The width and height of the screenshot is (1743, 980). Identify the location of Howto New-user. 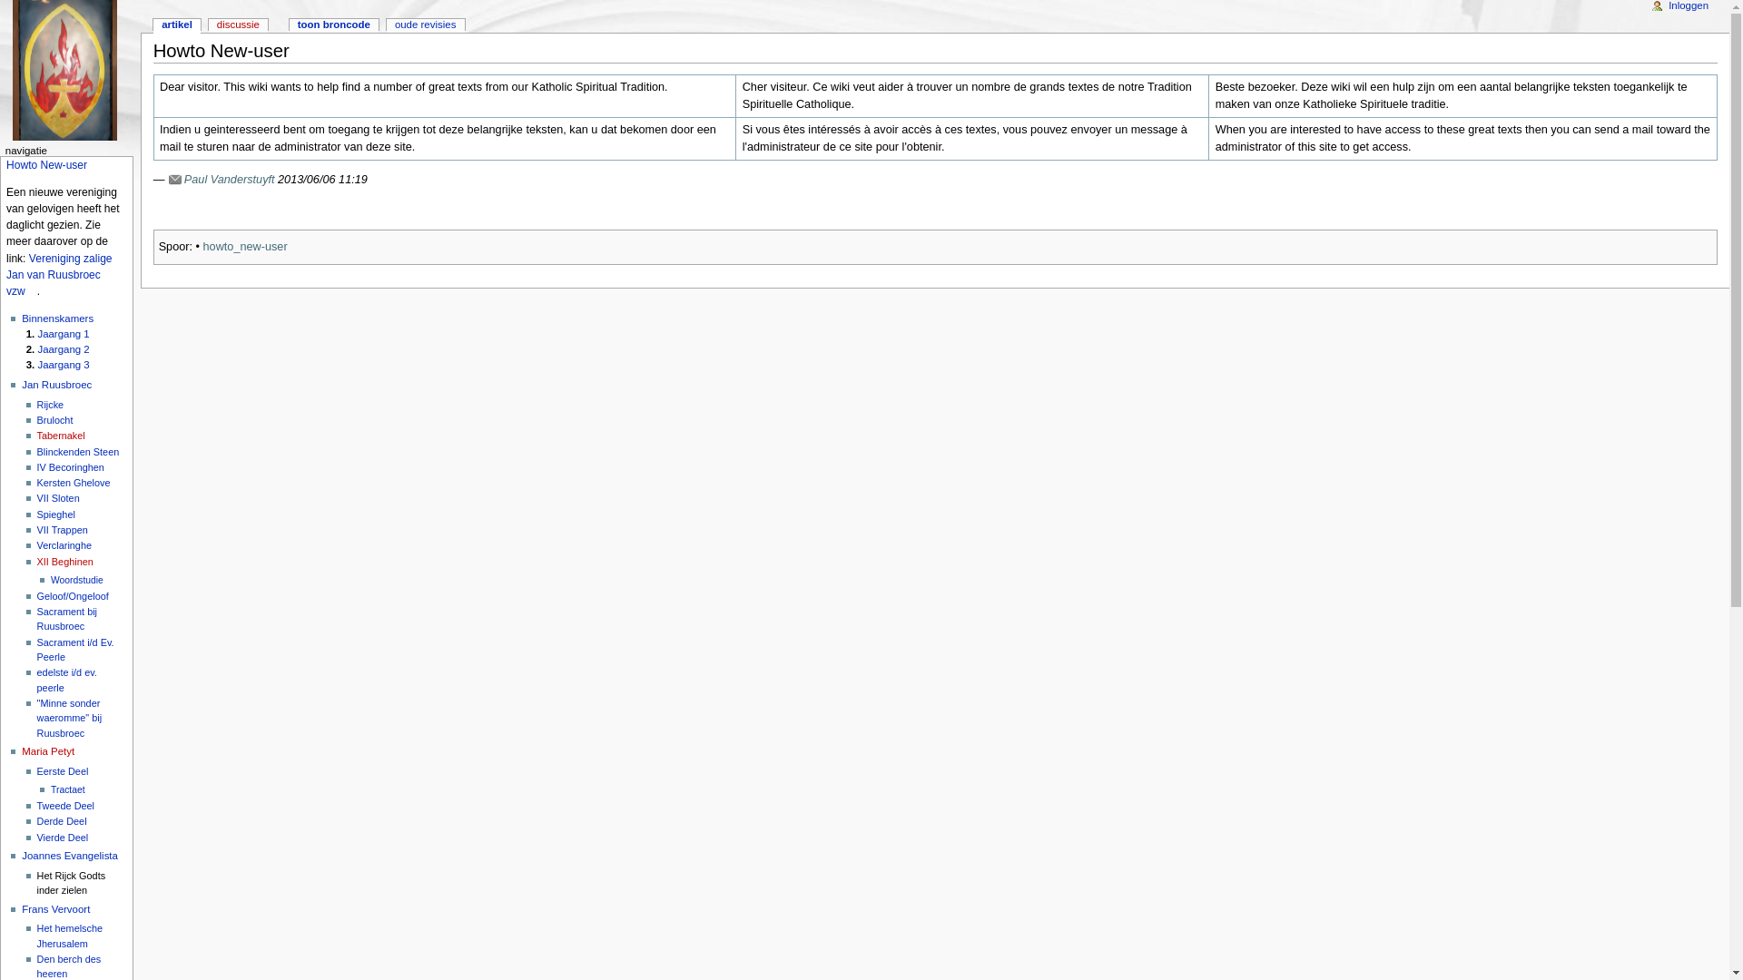
(47, 165).